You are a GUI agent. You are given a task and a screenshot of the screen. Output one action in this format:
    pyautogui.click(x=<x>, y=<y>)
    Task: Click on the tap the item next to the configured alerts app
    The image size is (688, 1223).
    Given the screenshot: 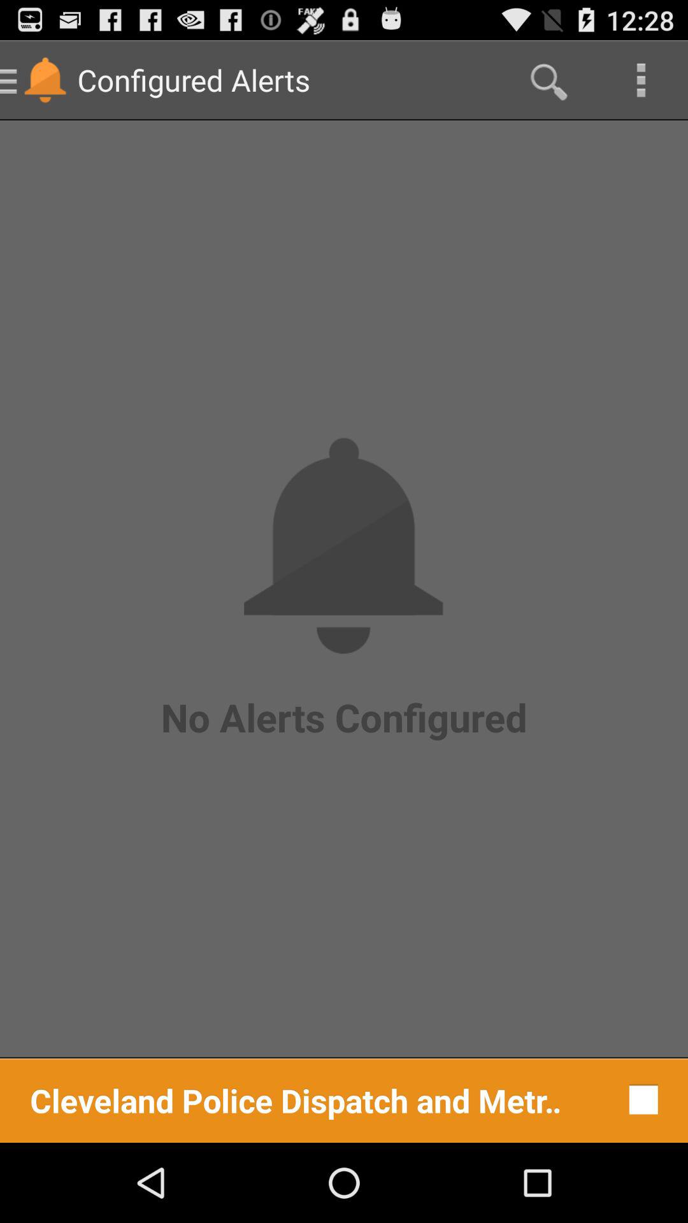 What is the action you would take?
    pyautogui.click(x=547, y=80)
    